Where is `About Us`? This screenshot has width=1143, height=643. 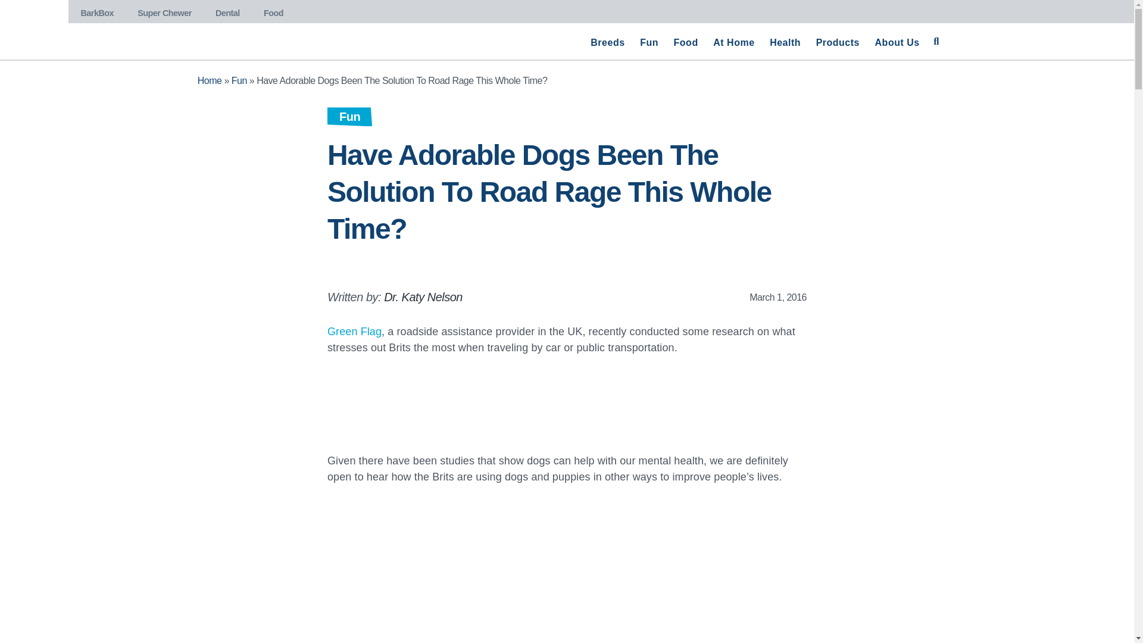 About Us is located at coordinates (897, 43).